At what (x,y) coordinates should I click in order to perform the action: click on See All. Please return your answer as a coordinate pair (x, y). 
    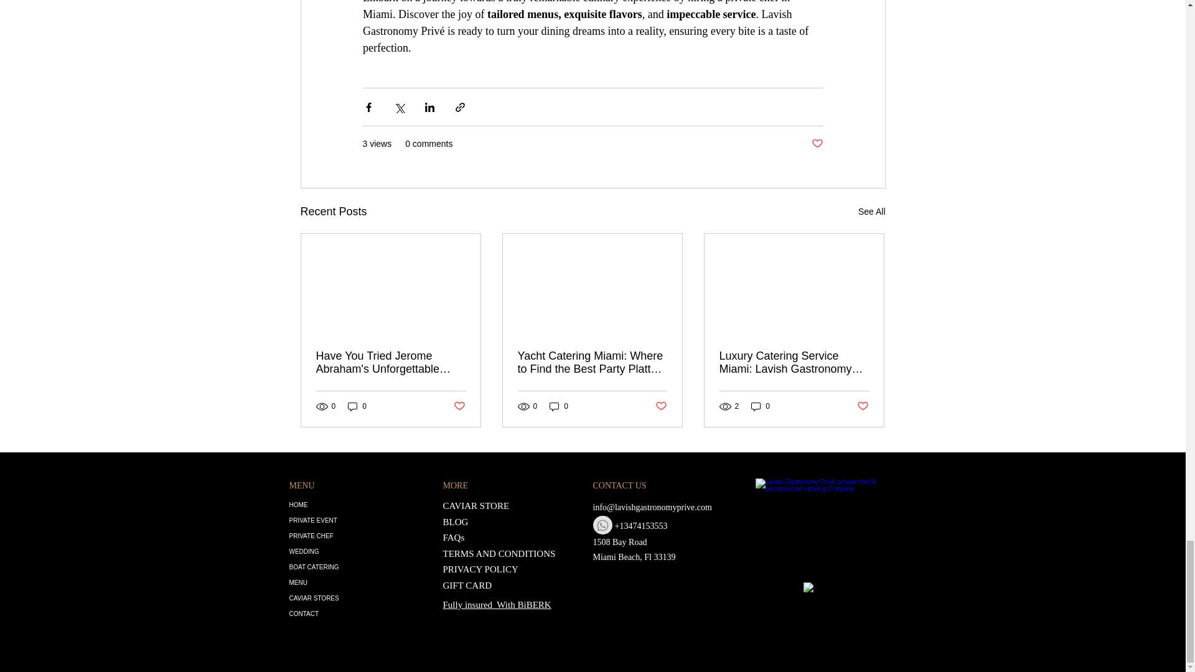
    Looking at the image, I should click on (871, 212).